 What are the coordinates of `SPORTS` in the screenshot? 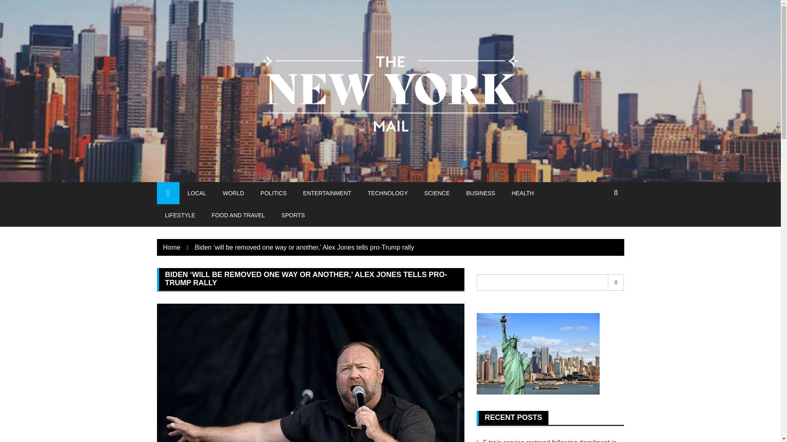 It's located at (293, 215).